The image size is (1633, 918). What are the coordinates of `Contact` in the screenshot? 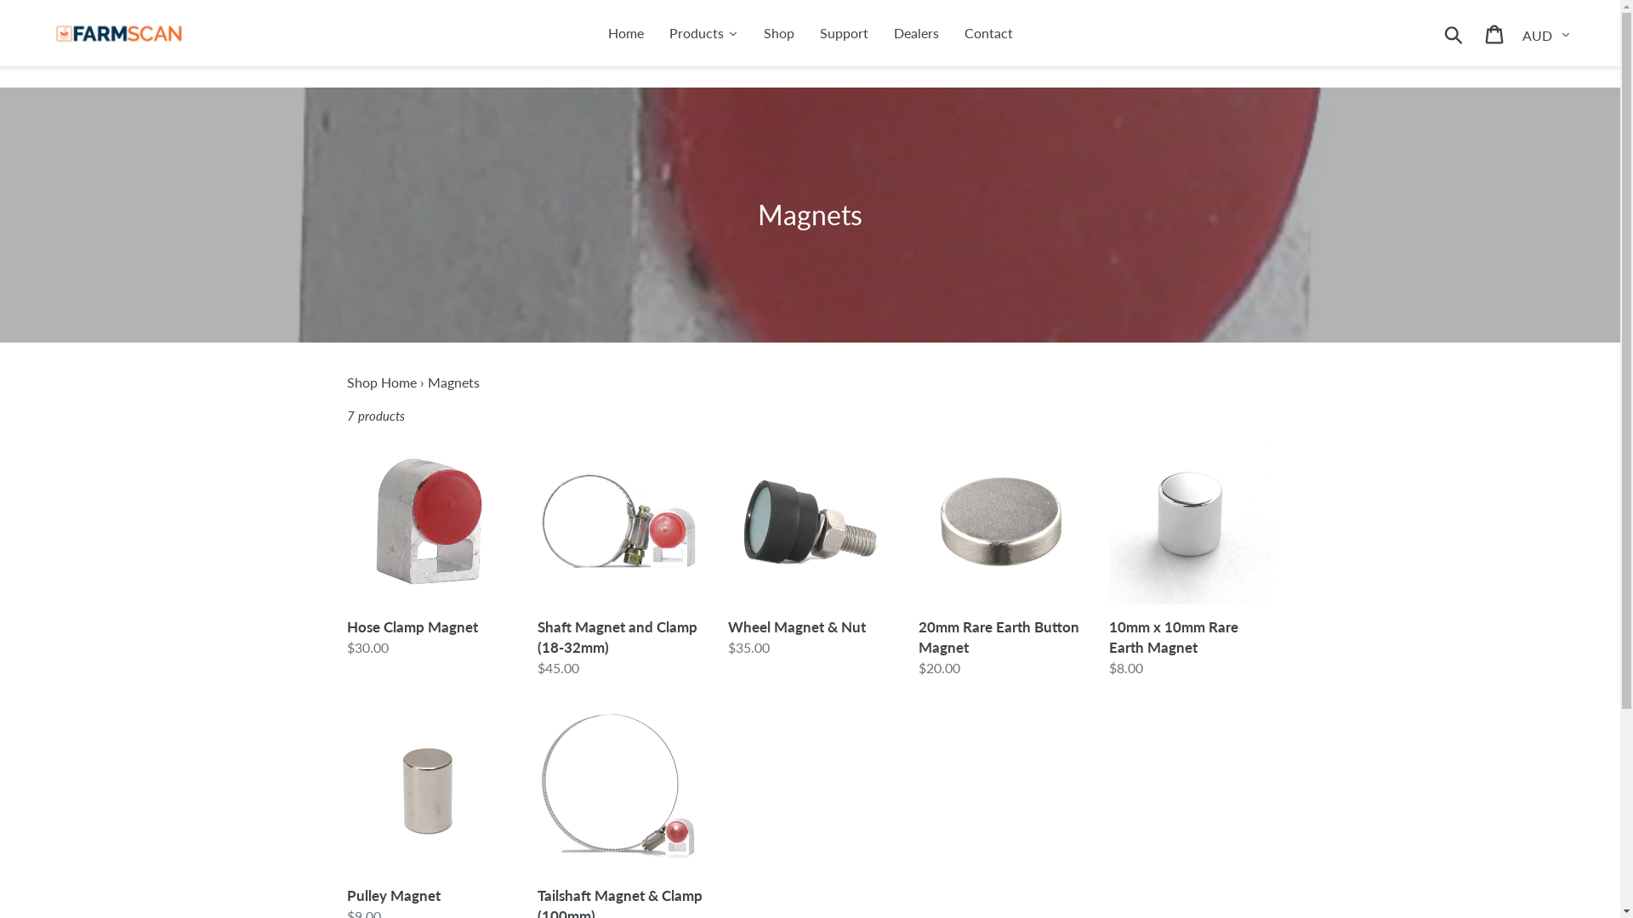 It's located at (988, 33).